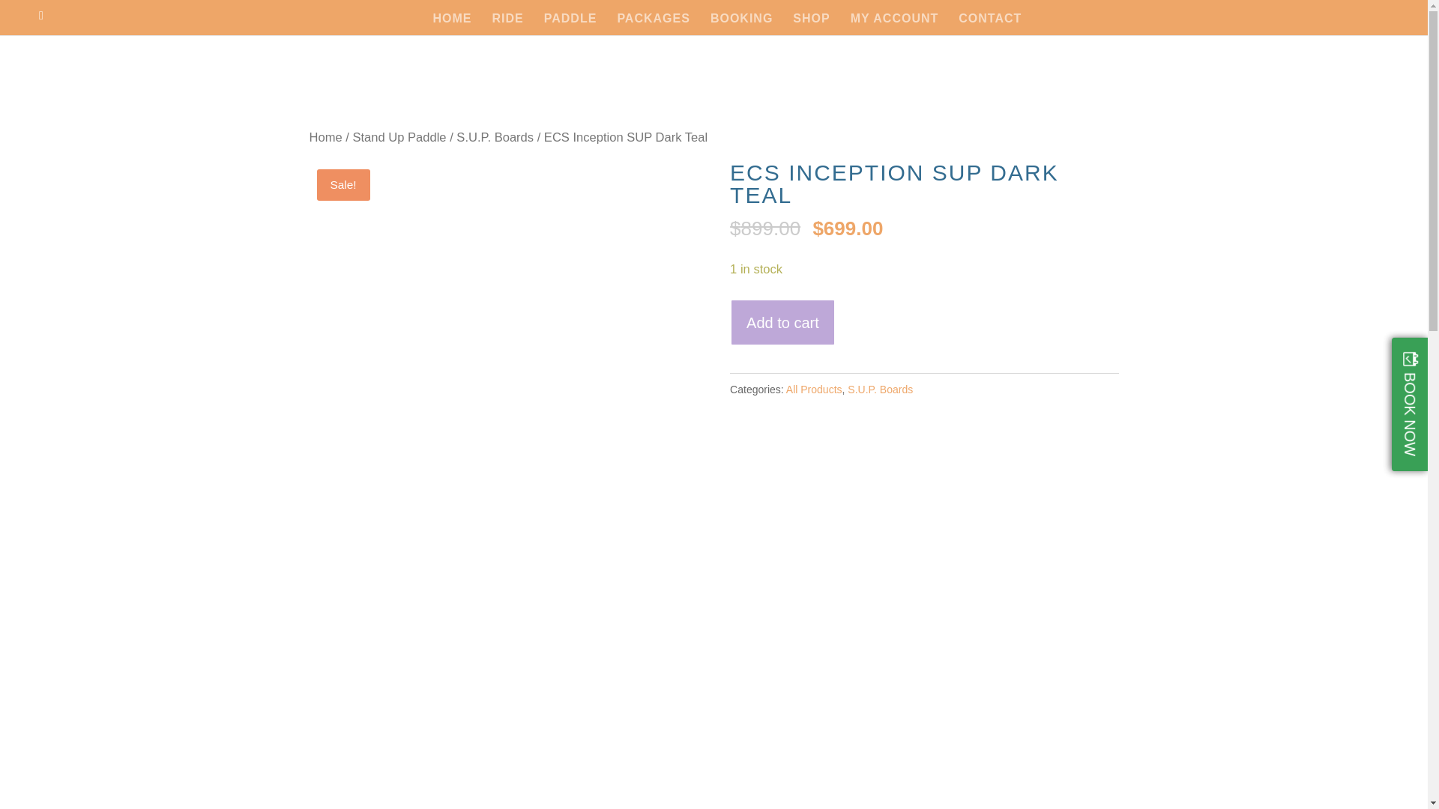 This screenshot has height=809, width=1439. What do you see at coordinates (495, 137) in the screenshot?
I see `S.U.P. Boards` at bounding box center [495, 137].